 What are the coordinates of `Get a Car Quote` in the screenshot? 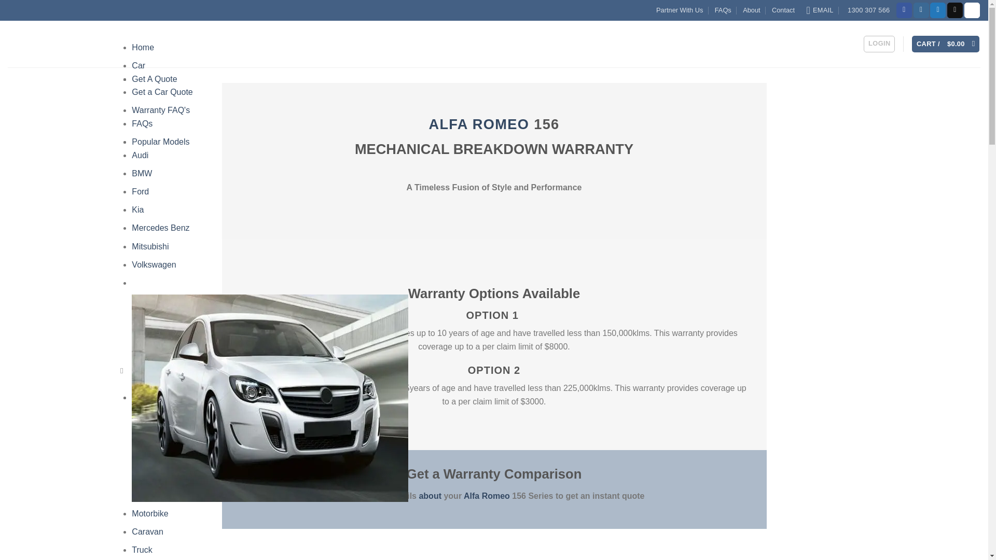 It's located at (162, 91).